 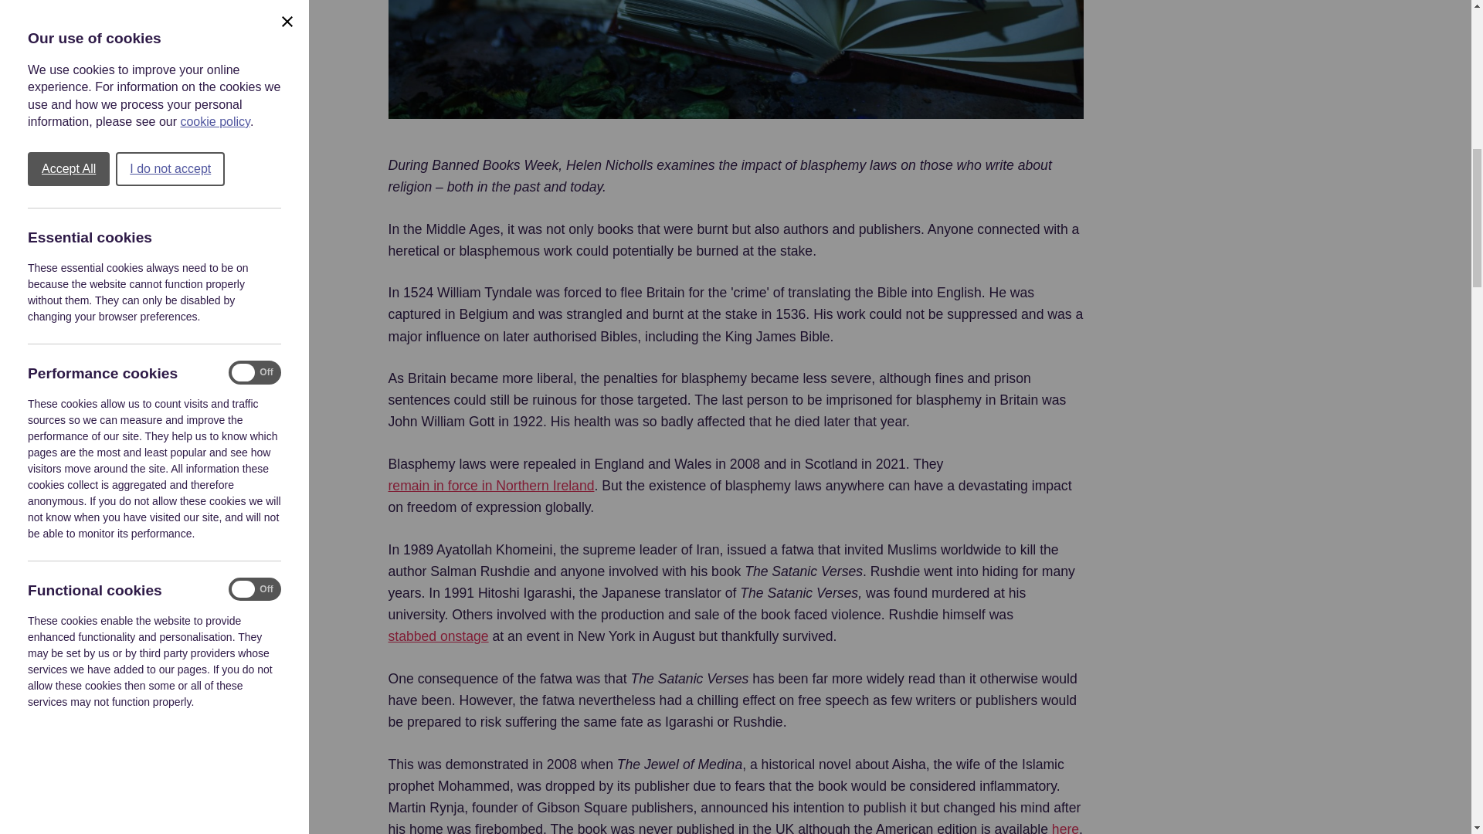 What do you see at coordinates (1065, 826) in the screenshot?
I see `here` at bounding box center [1065, 826].